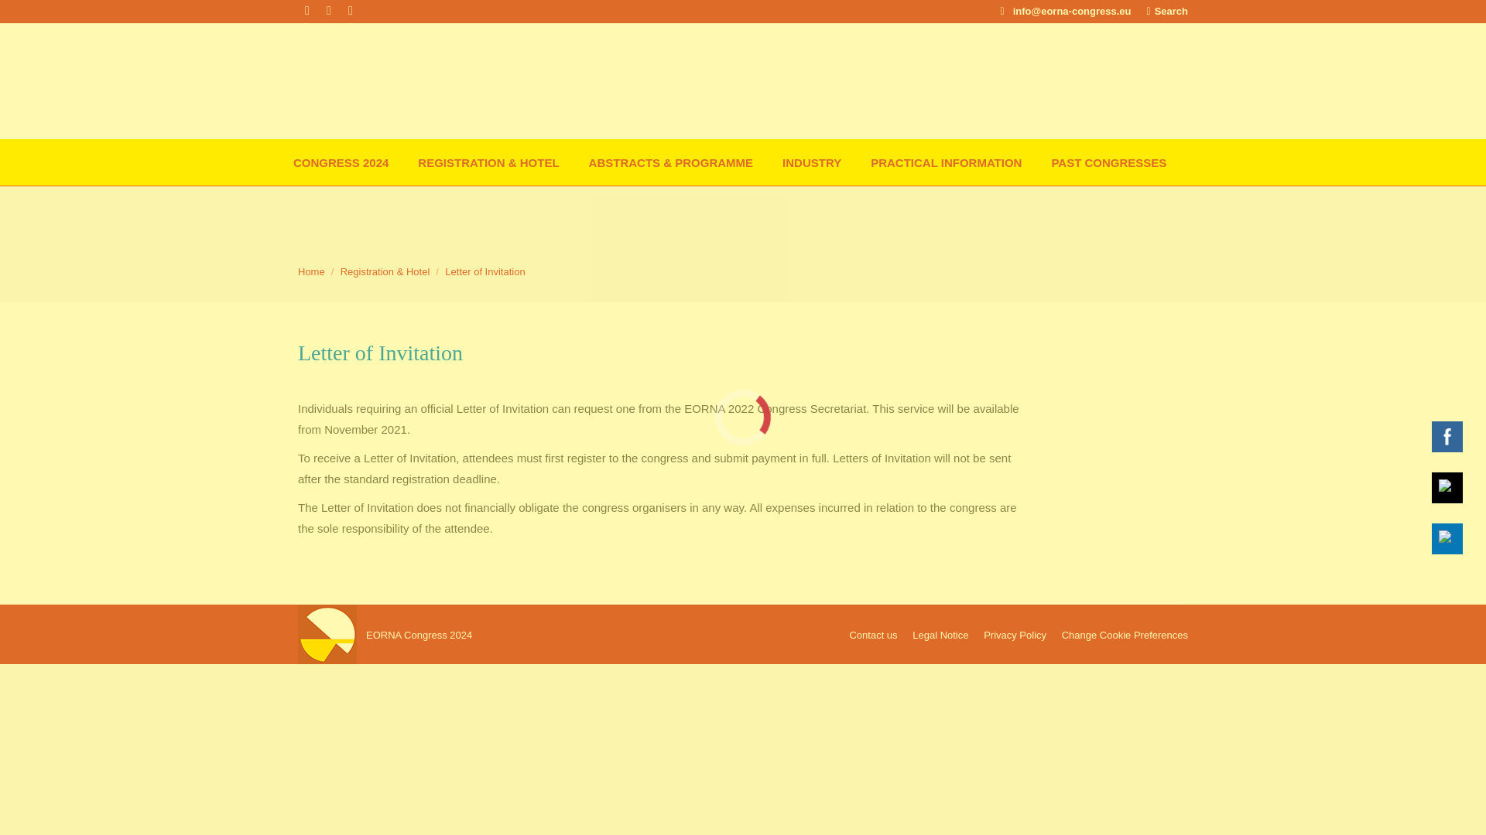  I want to click on Twitter, so click(1447, 487).